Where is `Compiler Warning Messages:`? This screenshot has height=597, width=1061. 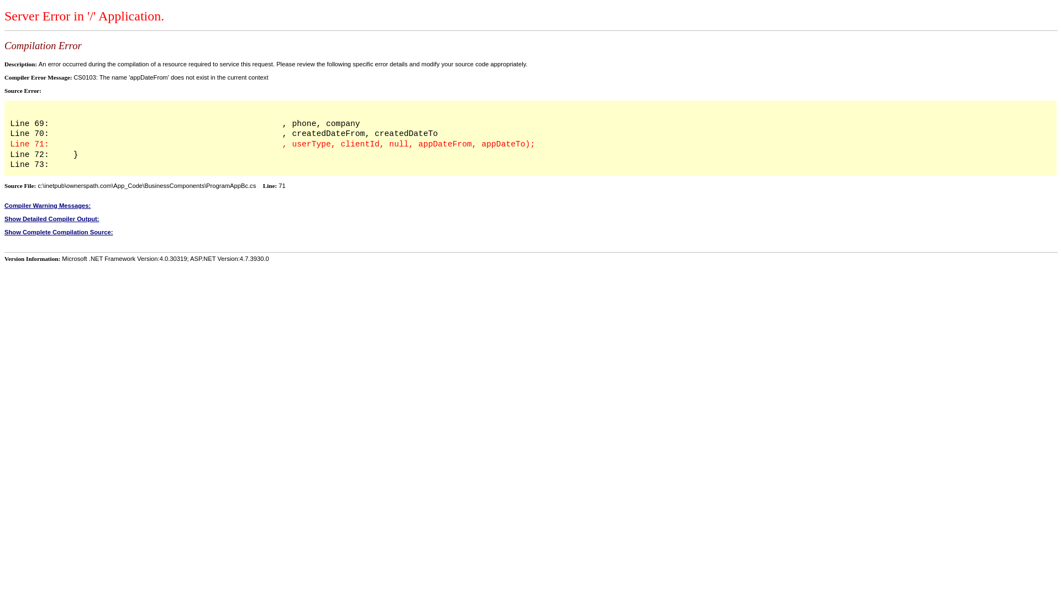
Compiler Warning Messages: is located at coordinates (530, 206).